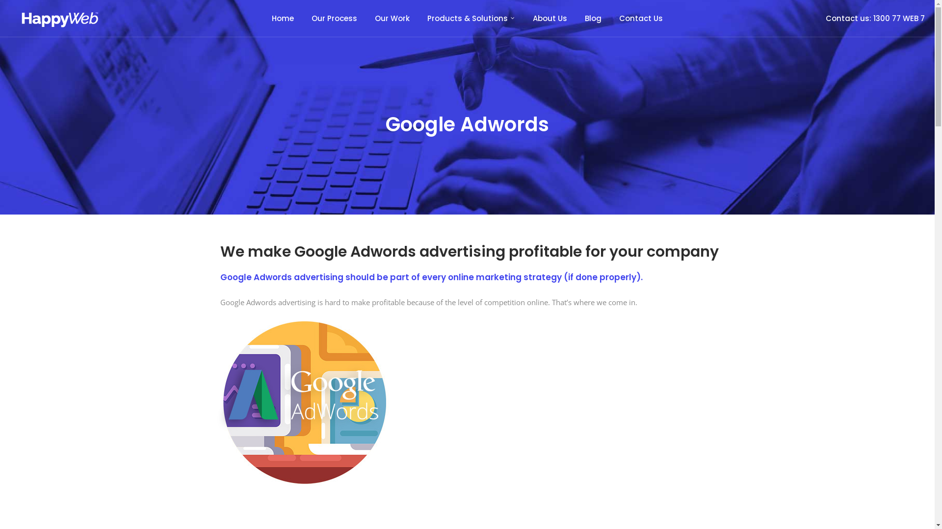 Image resolution: width=942 pixels, height=529 pixels. I want to click on Contact Us, so click(641, 19).